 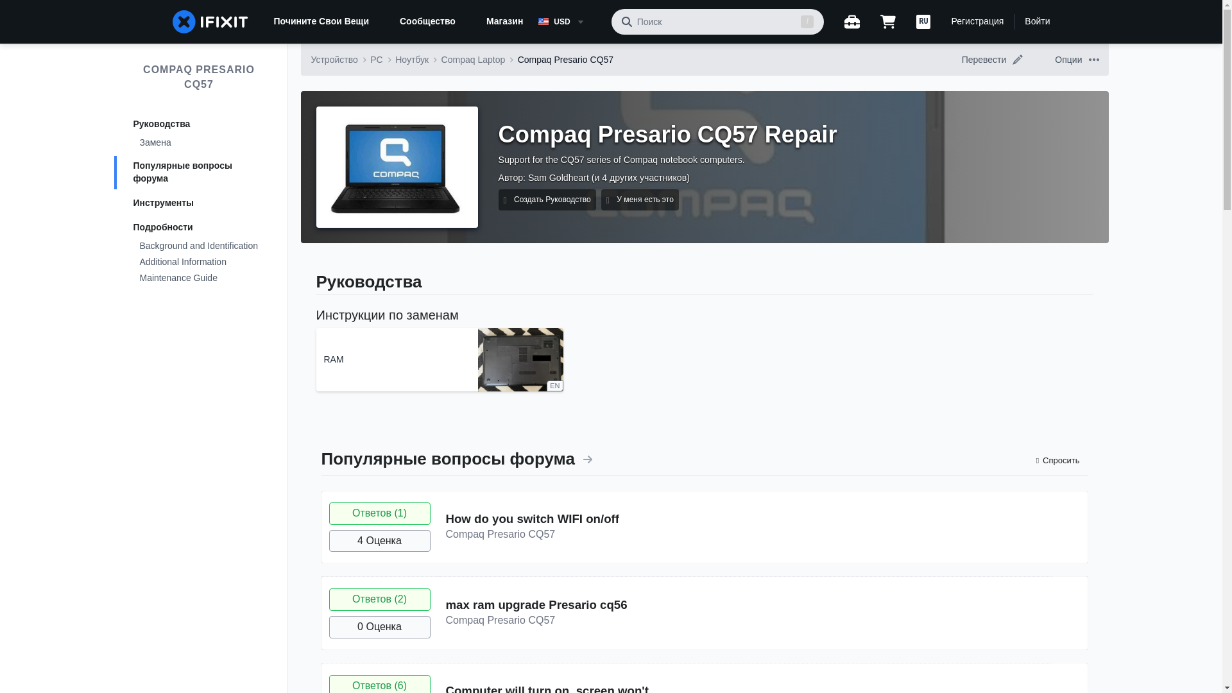 I want to click on COMPAQ PRESARIO CQ57, so click(x=199, y=77).